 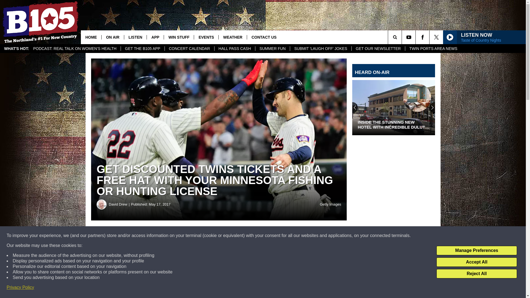 What do you see at coordinates (142, 49) in the screenshot?
I see `GET THE B105 APP` at bounding box center [142, 49].